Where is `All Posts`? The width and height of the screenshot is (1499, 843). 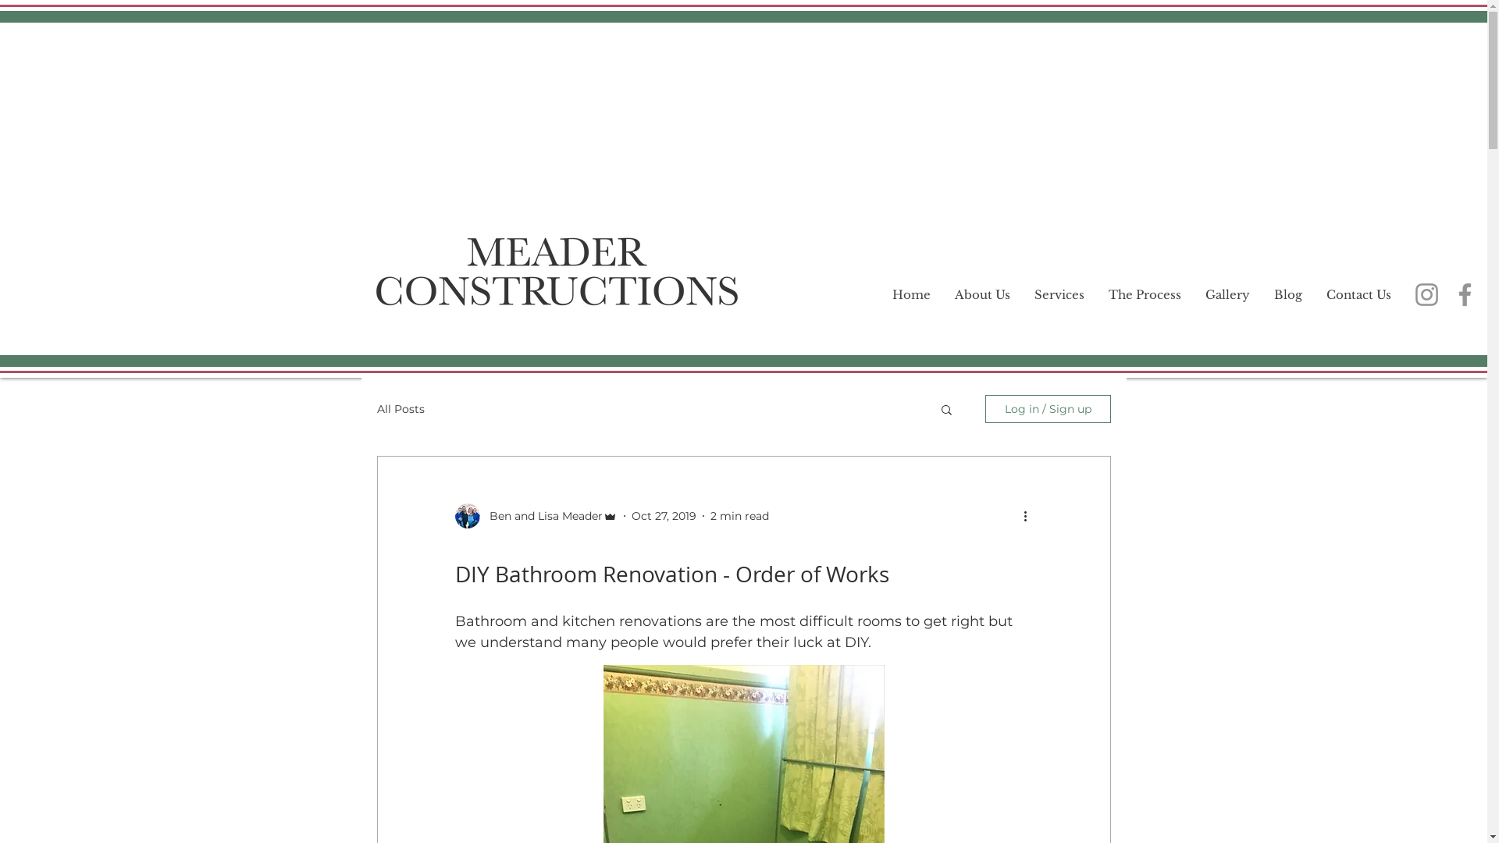
All Posts is located at coordinates (400, 409).